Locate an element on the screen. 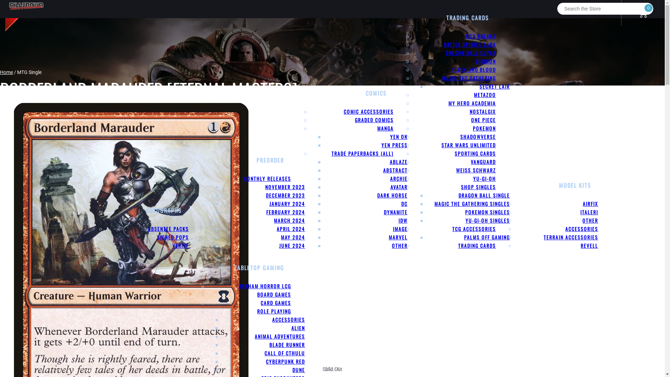  MY HERO ACADEMIA is located at coordinates (472, 103).